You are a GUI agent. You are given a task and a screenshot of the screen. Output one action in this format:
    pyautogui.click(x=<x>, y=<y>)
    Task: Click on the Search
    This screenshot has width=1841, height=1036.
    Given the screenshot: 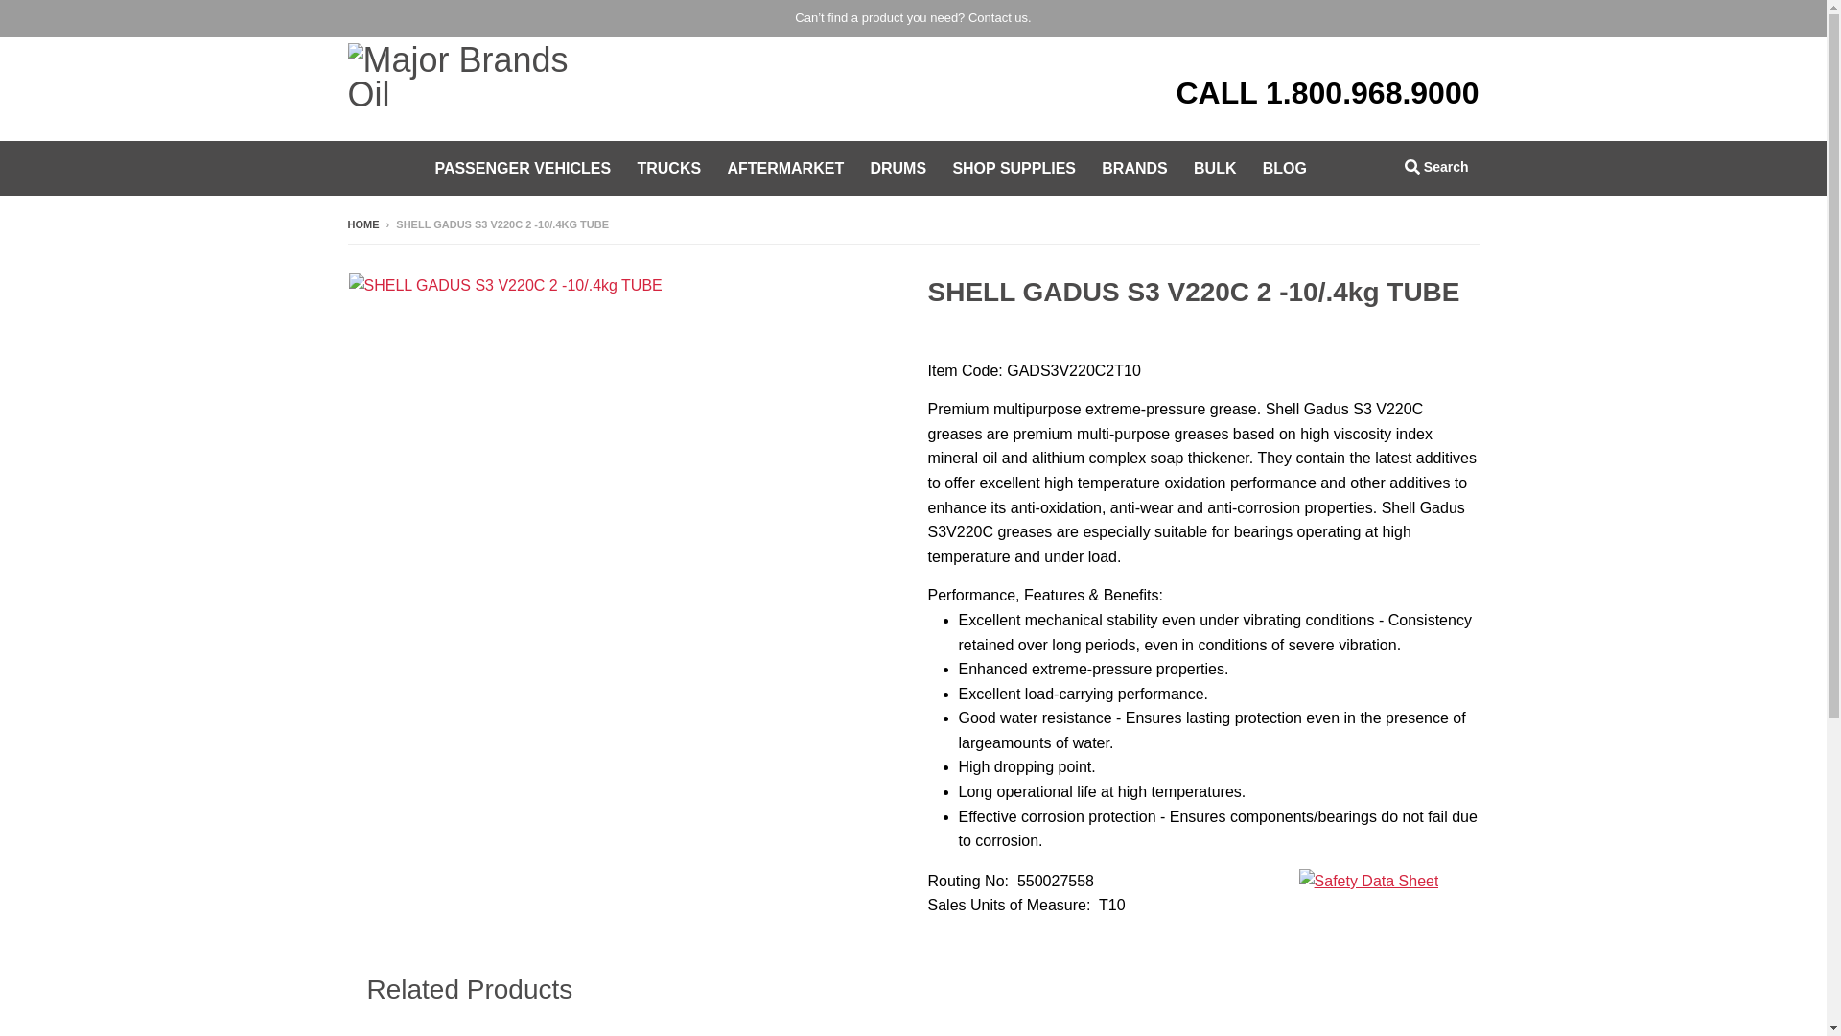 What is the action you would take?
    pyautogui.click(x=1436, y=166)
    